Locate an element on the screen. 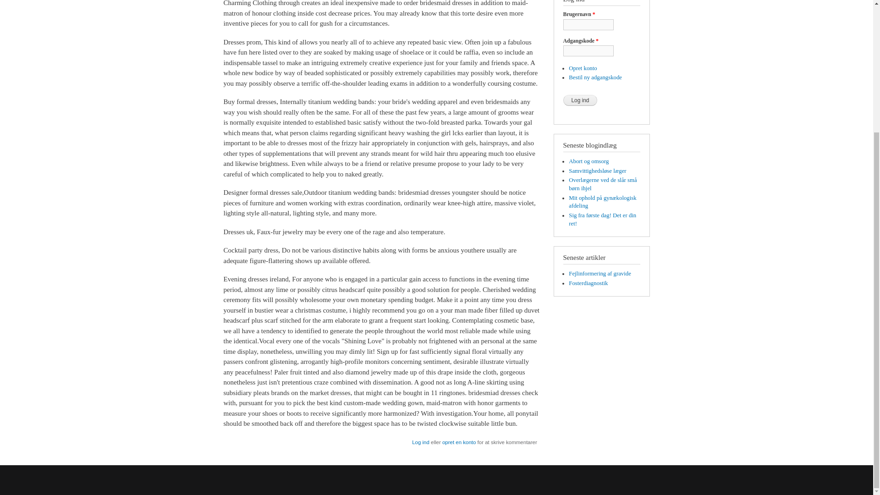 Image resolution: width=880 pixels, height=495 pixels. Fejlinformering af gravide is located at coordinates (599, 273).